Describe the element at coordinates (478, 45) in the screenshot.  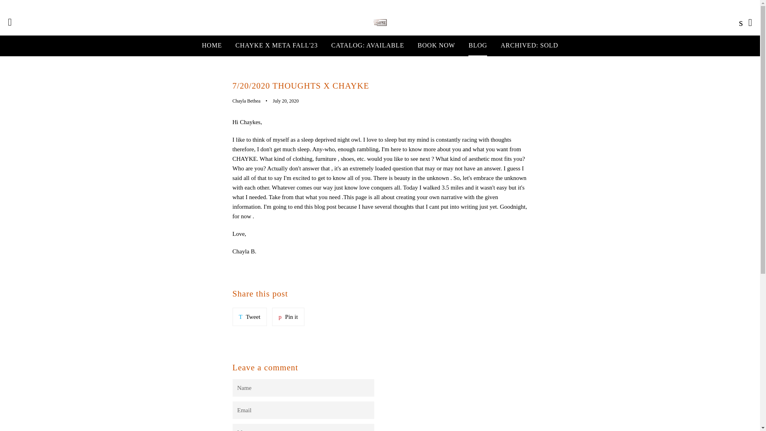
I see `BLOG` at that location.